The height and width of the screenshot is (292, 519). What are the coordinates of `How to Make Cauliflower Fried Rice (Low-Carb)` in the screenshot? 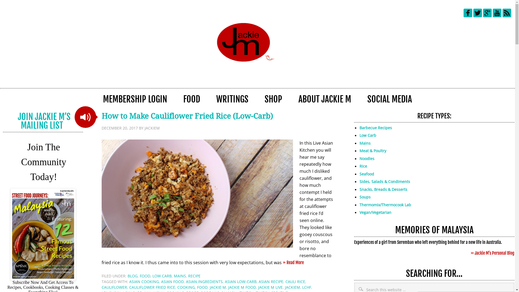 It's located at (187, 116).